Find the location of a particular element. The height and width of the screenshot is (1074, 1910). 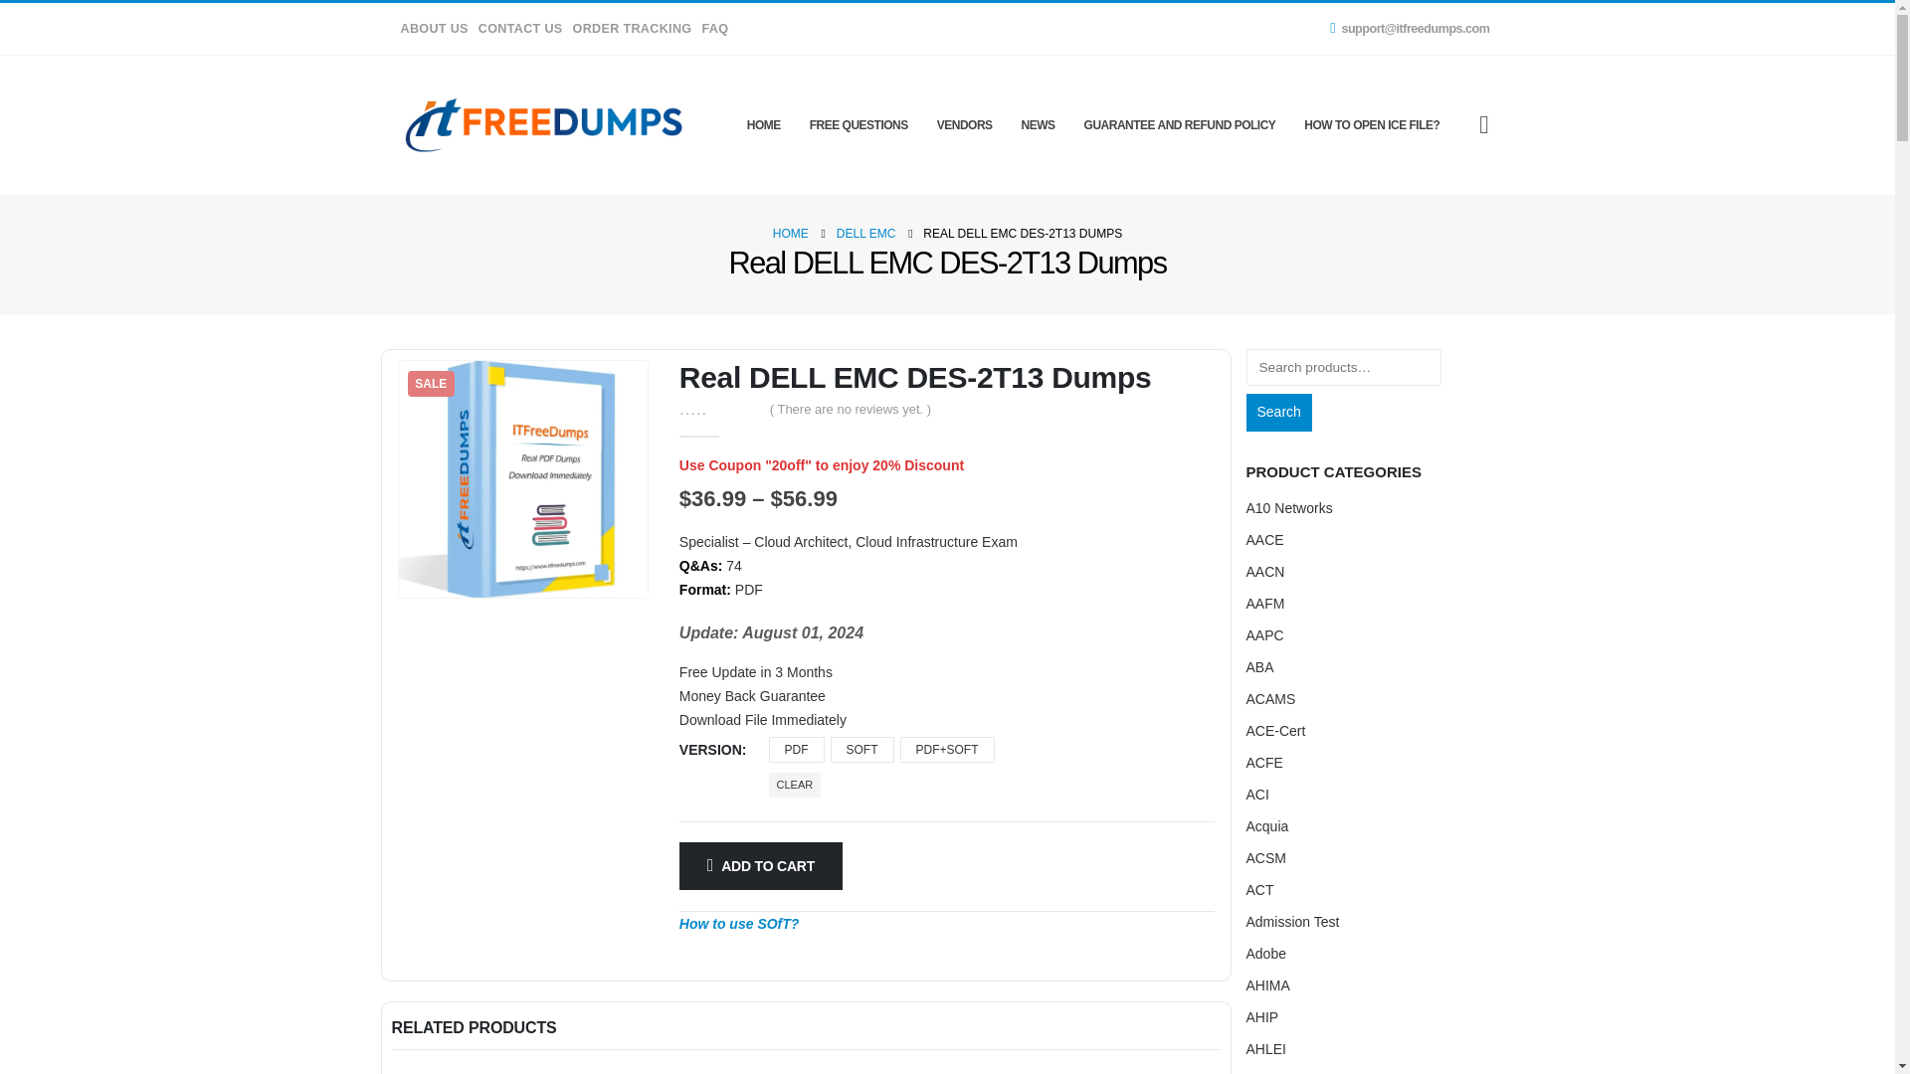

ORDER TRACKING is located at coordinates (632, 28).